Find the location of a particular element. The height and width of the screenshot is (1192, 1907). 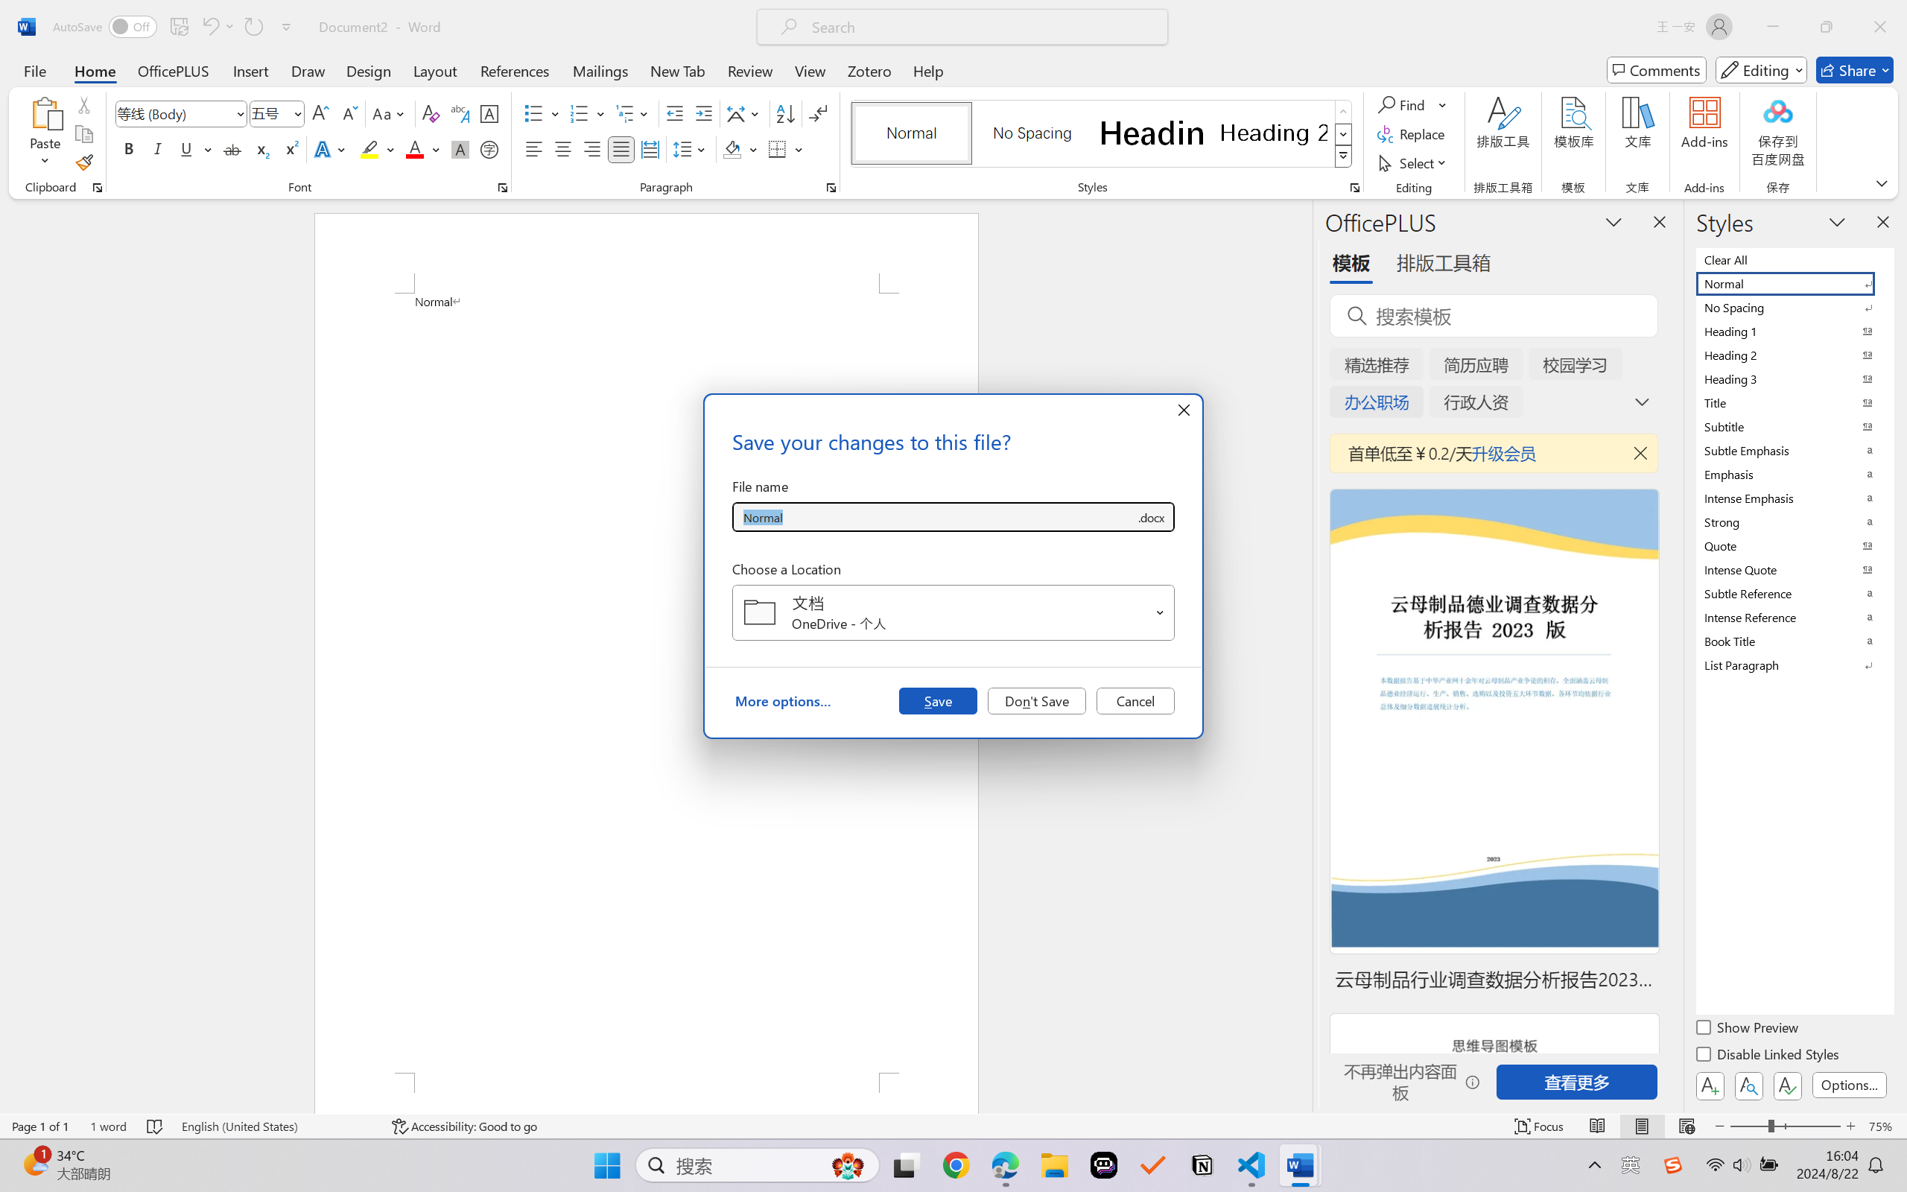

Language English (United States) is located at coordinates (276, 1126).